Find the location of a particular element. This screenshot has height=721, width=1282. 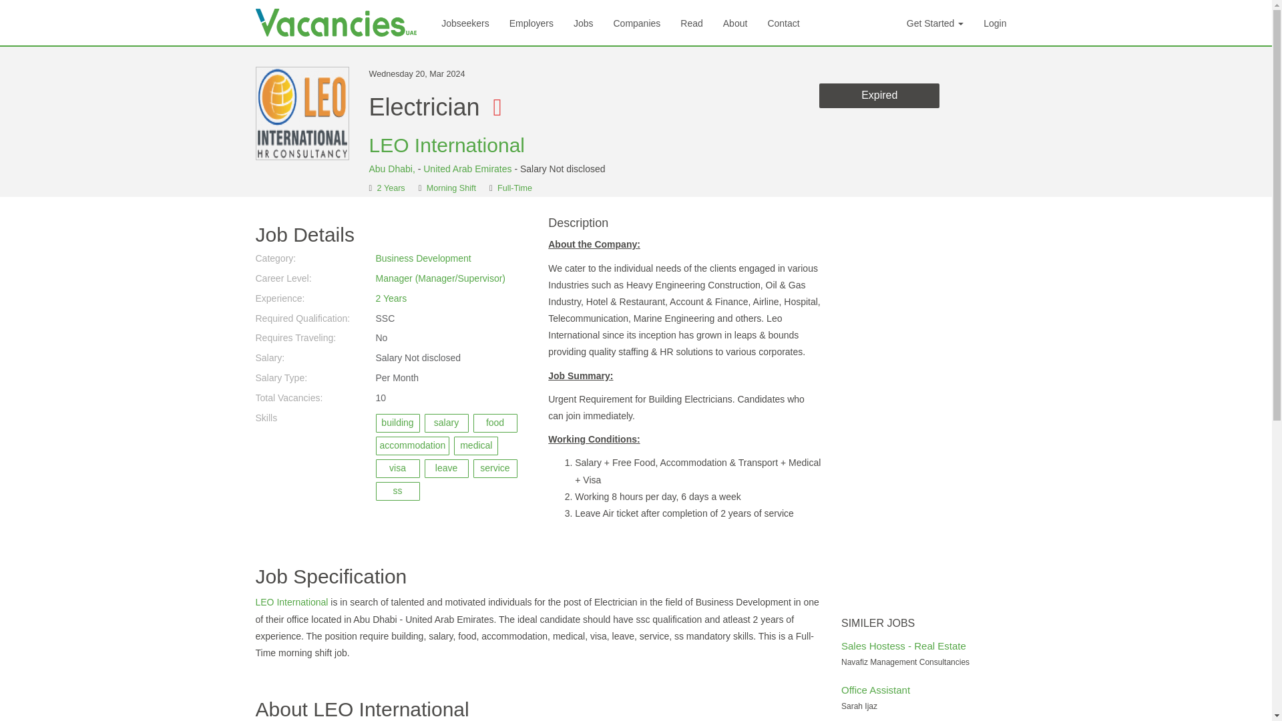

Sales Hostess - Real Estate is located at coordinates (903, 646).